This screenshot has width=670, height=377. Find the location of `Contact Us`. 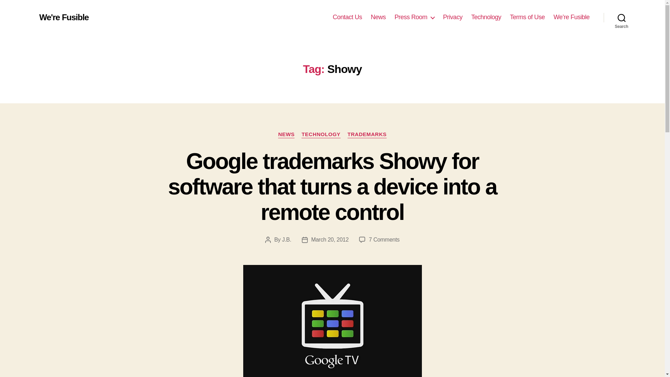

Contact Us is located at coordinates (347, 17).